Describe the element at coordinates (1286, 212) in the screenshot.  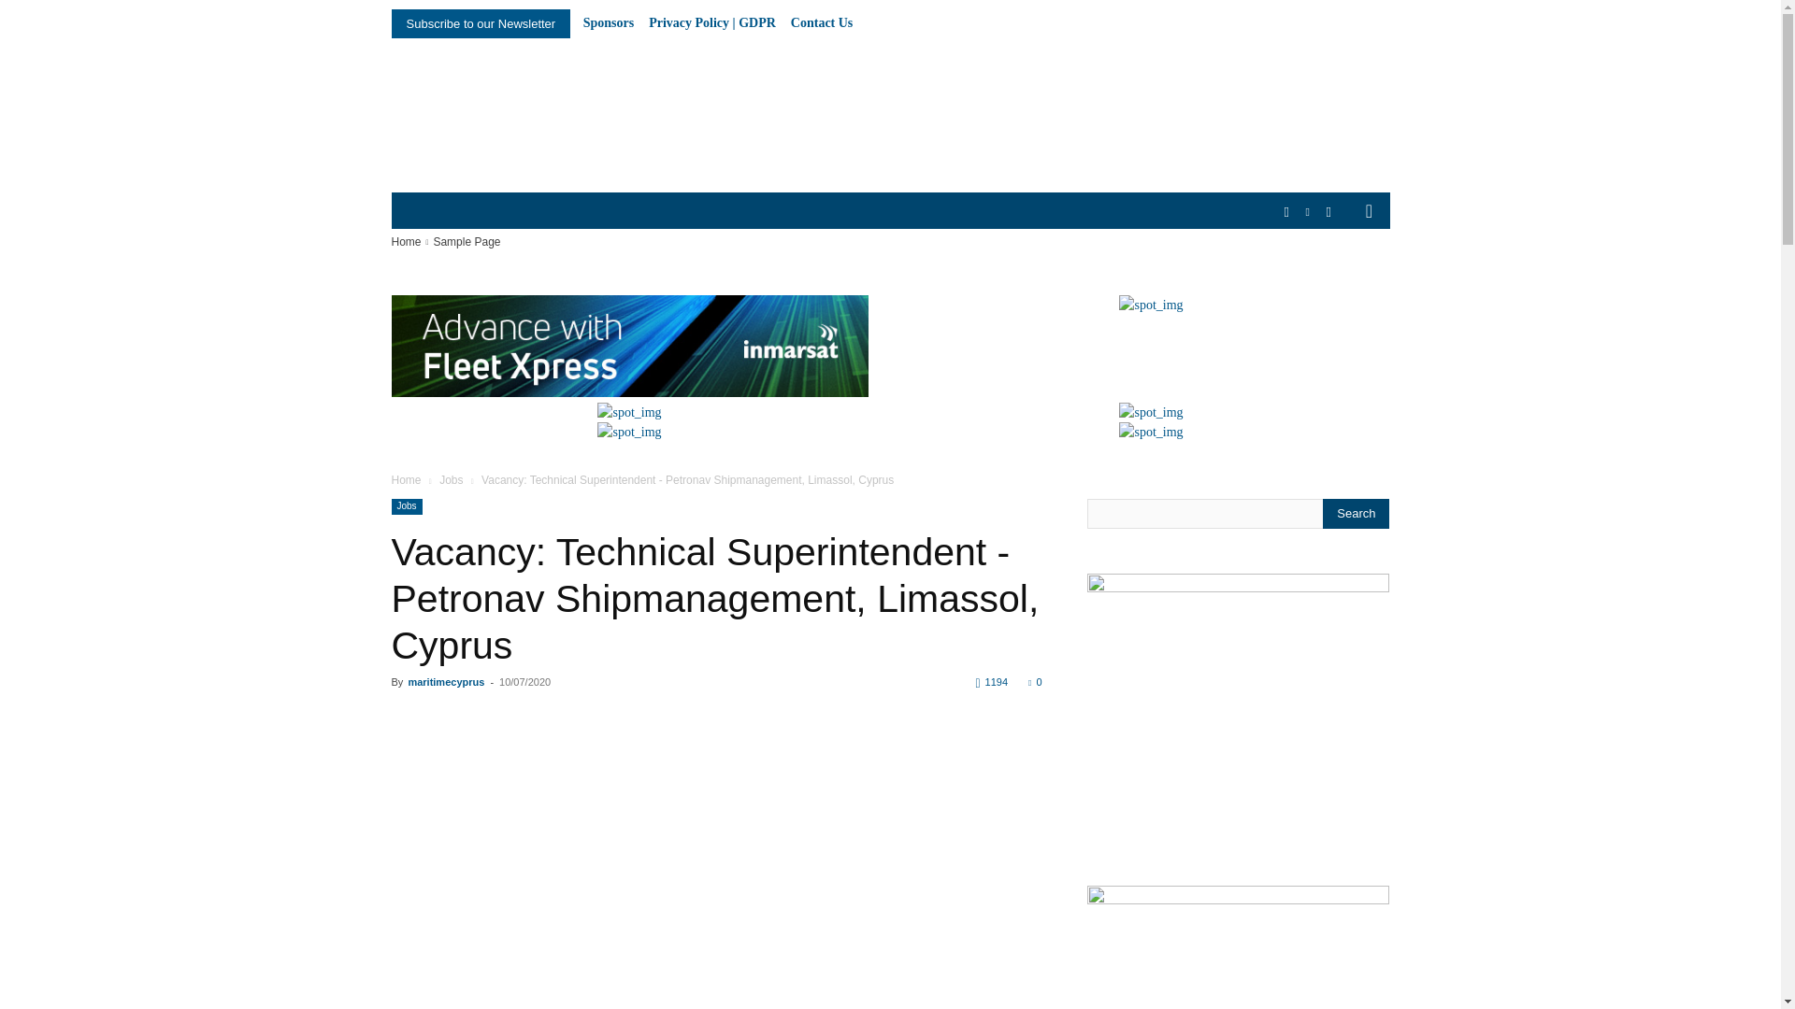
I see `Facebook` at that location.